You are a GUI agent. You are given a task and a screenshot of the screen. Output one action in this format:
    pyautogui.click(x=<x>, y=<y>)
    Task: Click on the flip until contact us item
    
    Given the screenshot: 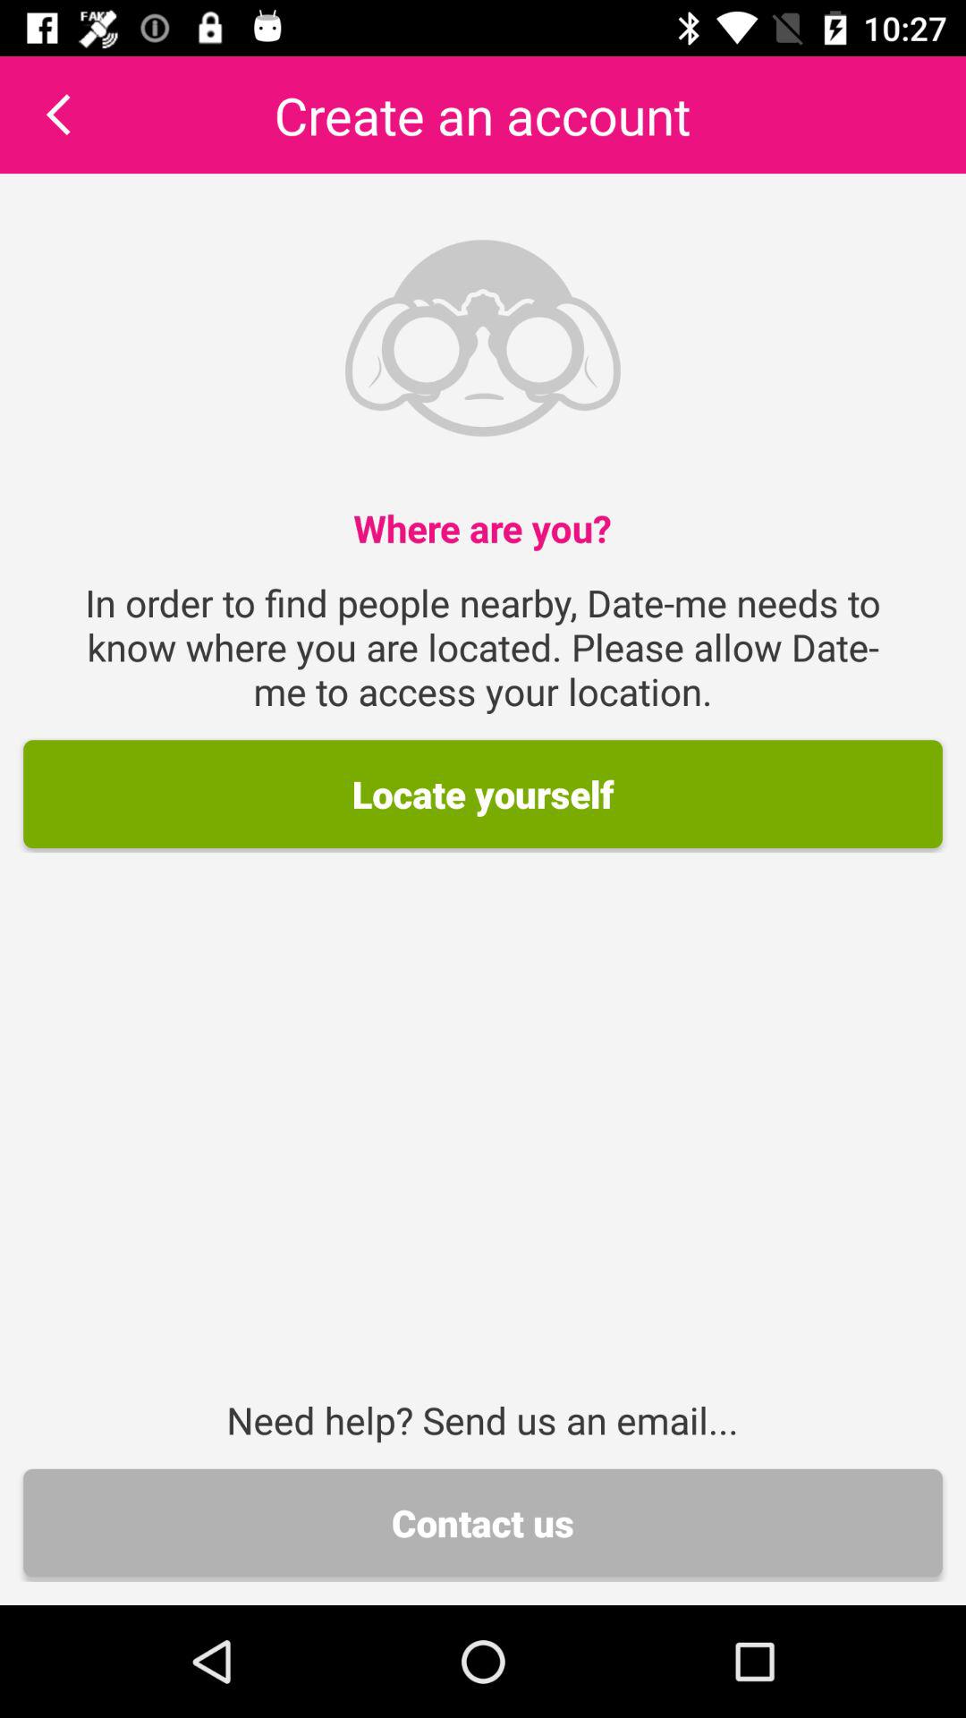 What is the action you would take?
    pyautogui.click(x=483, y=1523)
    